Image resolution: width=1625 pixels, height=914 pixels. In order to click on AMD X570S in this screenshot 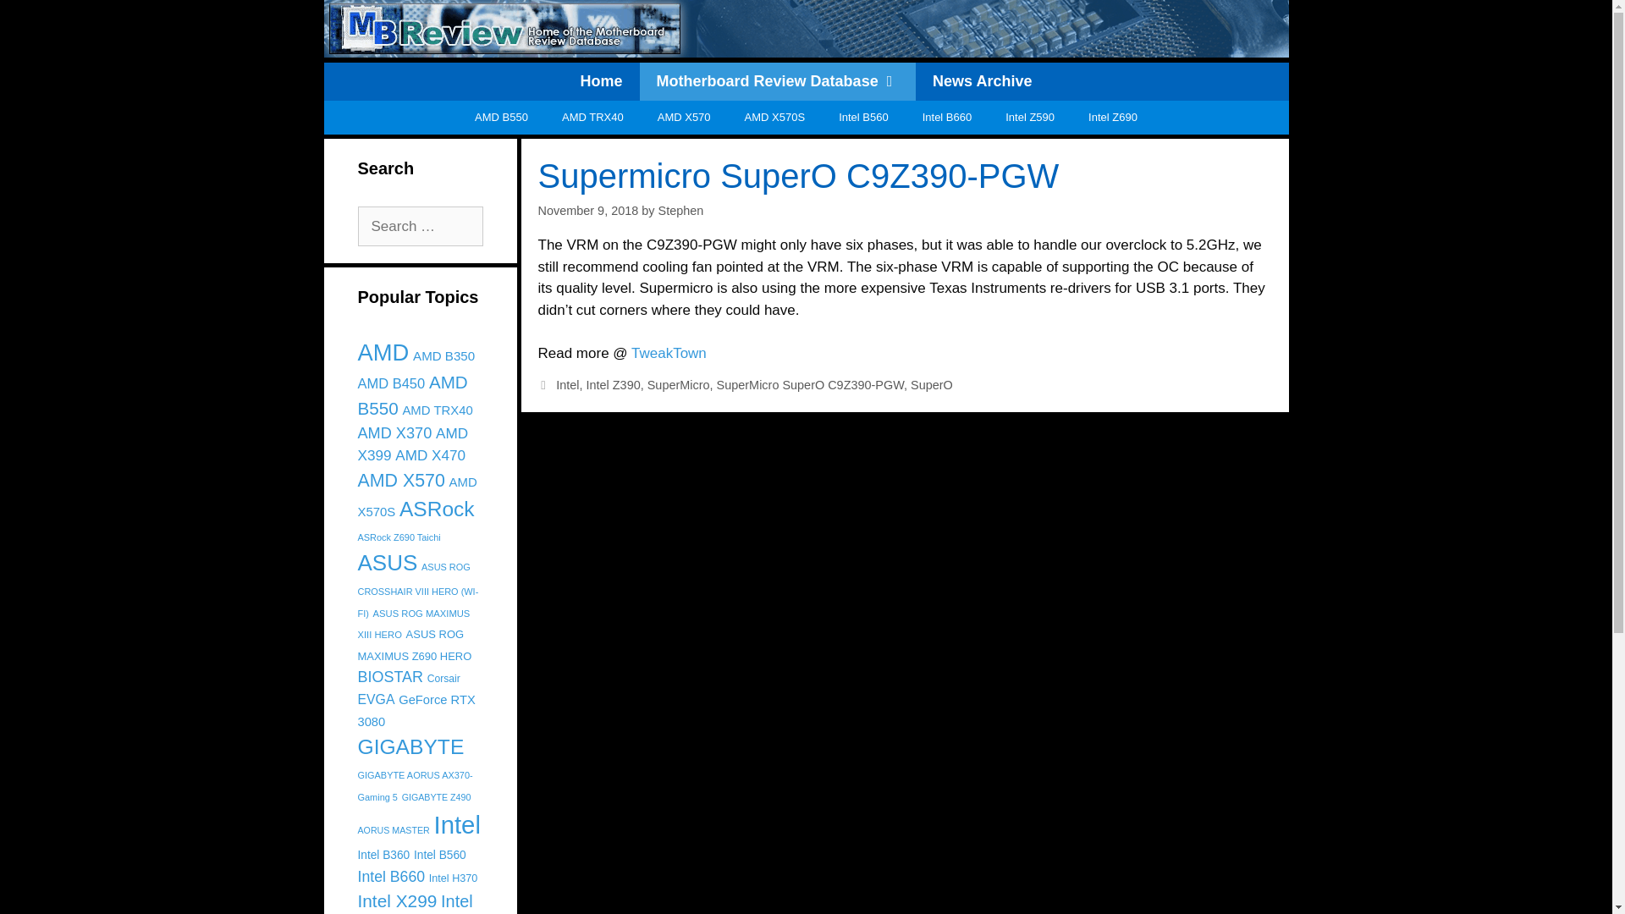, I will do `click(775, 116)`.